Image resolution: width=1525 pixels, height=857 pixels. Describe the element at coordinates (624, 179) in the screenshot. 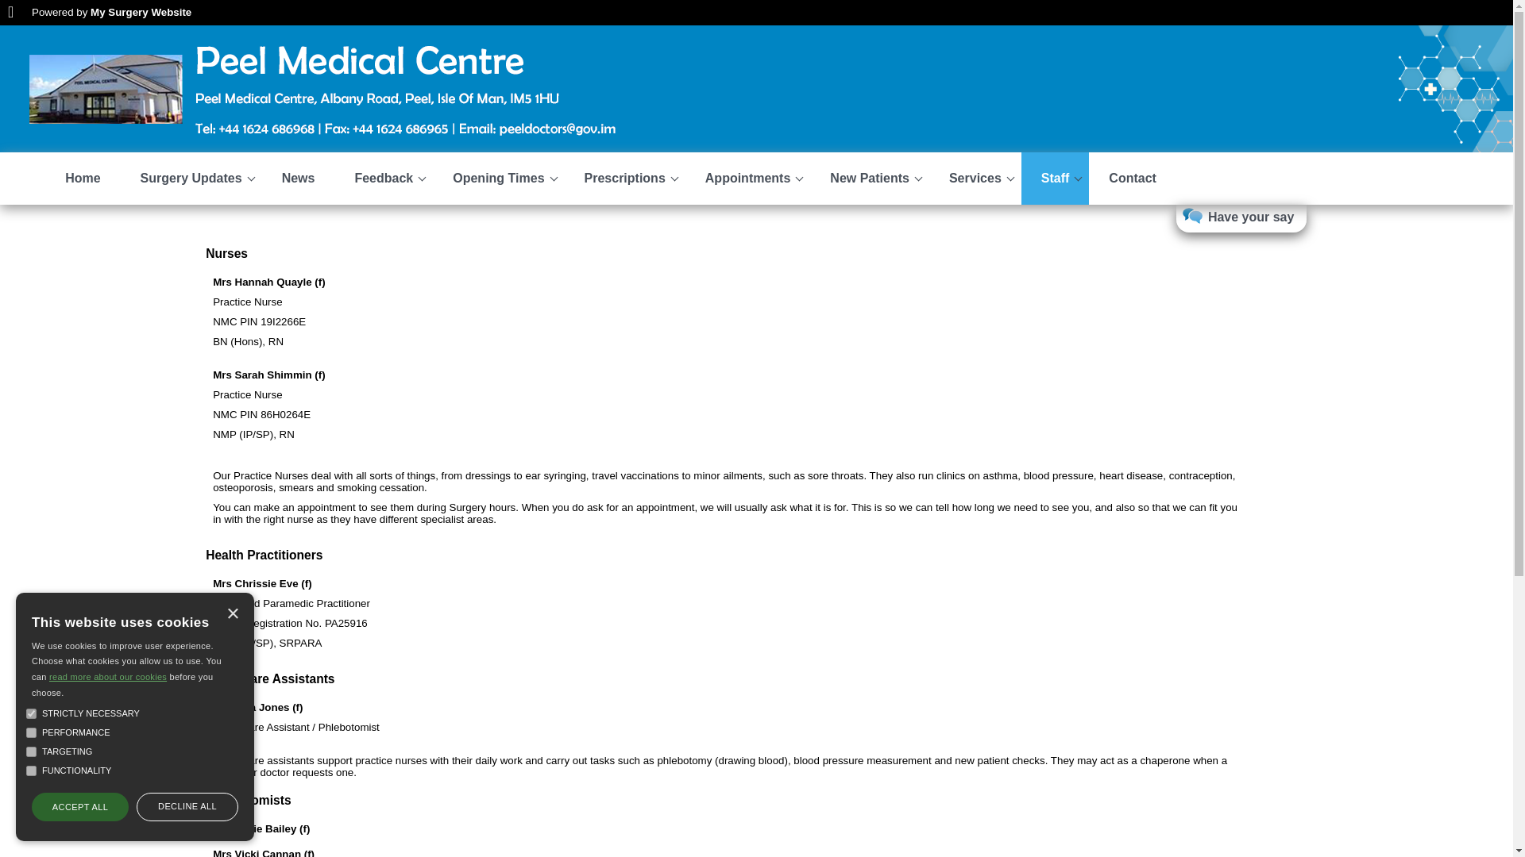

I see `Prescriptions` at that location.